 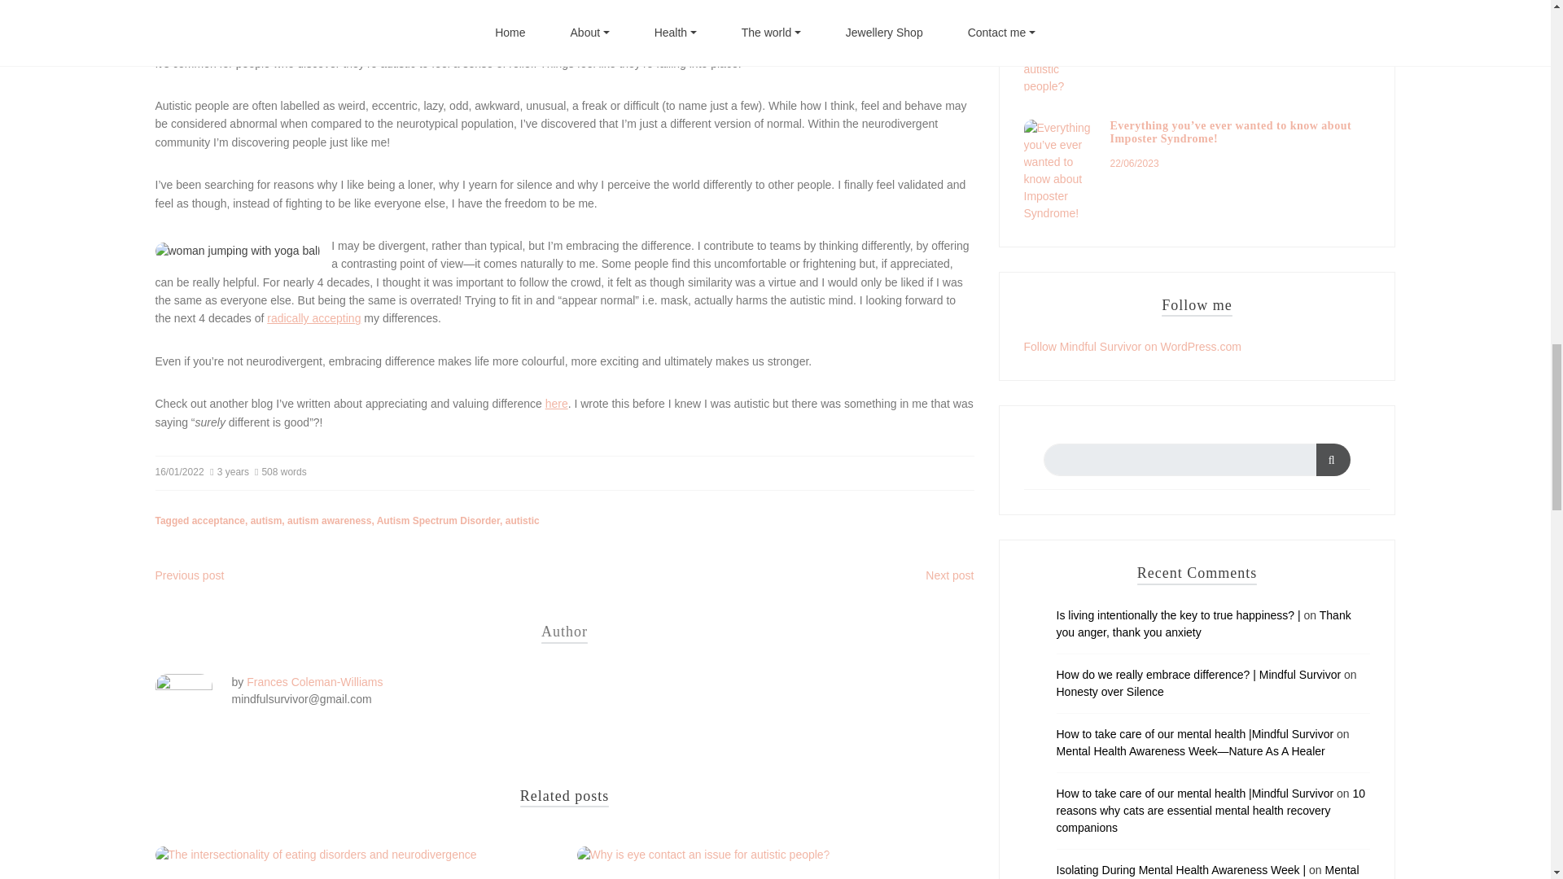 What do you see at coordinates (189, 575) in the screenshot?
I see `Previous post` at bounding box center [189, 575].